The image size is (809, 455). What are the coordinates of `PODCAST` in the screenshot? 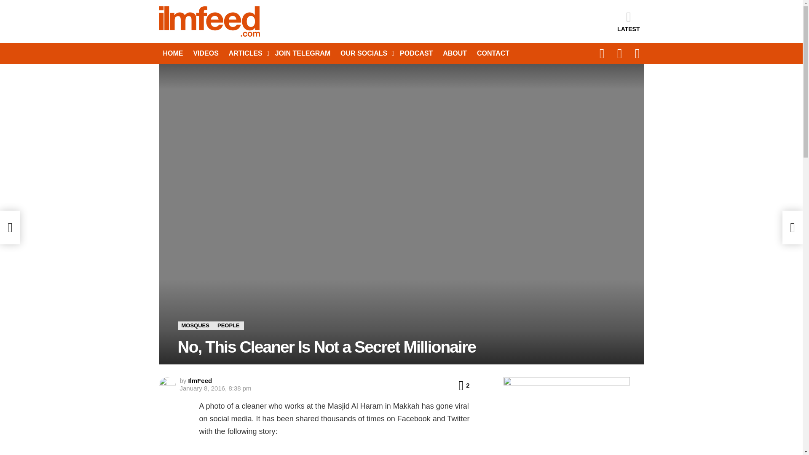 It's located at (416, 53).